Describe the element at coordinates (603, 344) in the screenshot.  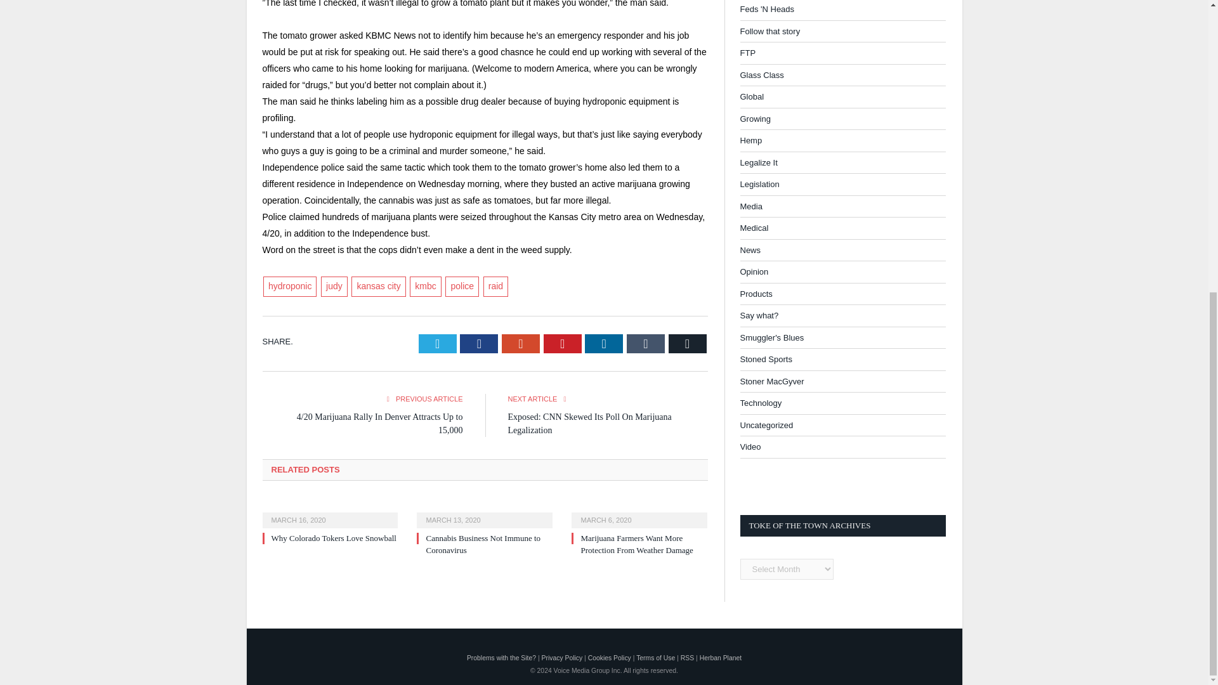
I see `LinkedIn` at that location.